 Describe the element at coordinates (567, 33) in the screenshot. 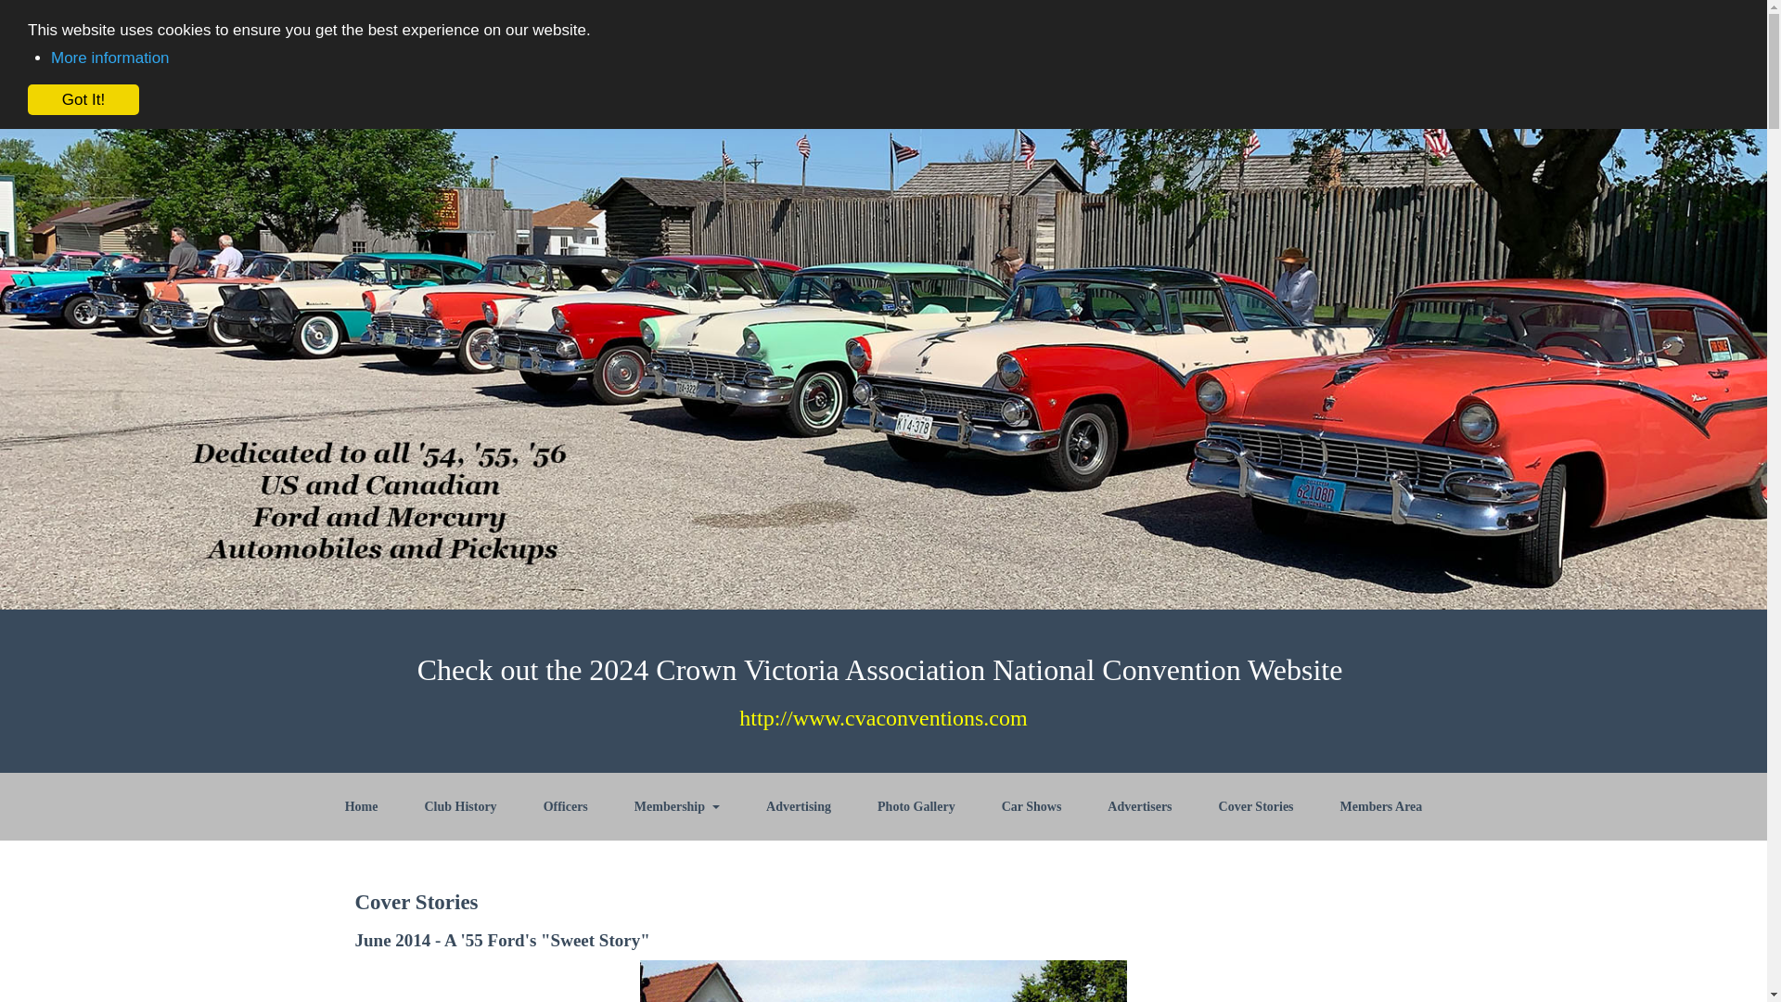

I see `Home` at that location.